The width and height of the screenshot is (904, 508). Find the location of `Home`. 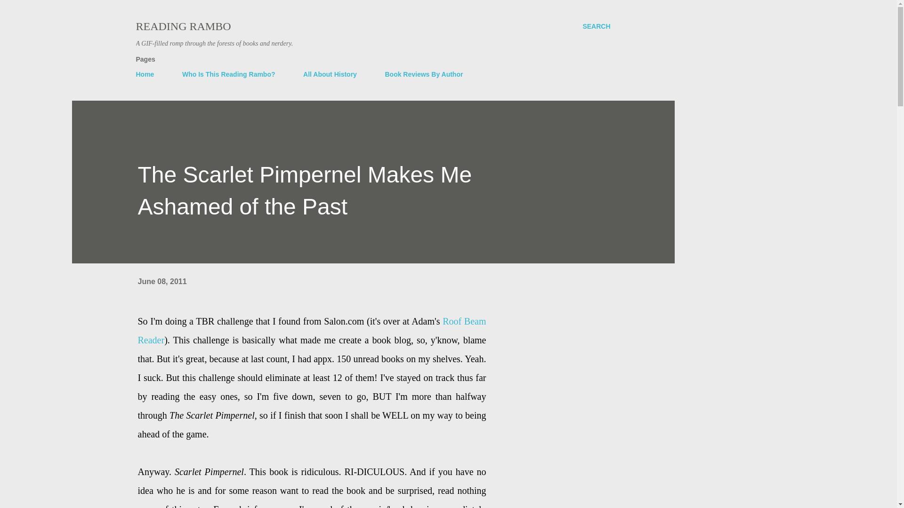

Home is located at coordinates (148, 74).